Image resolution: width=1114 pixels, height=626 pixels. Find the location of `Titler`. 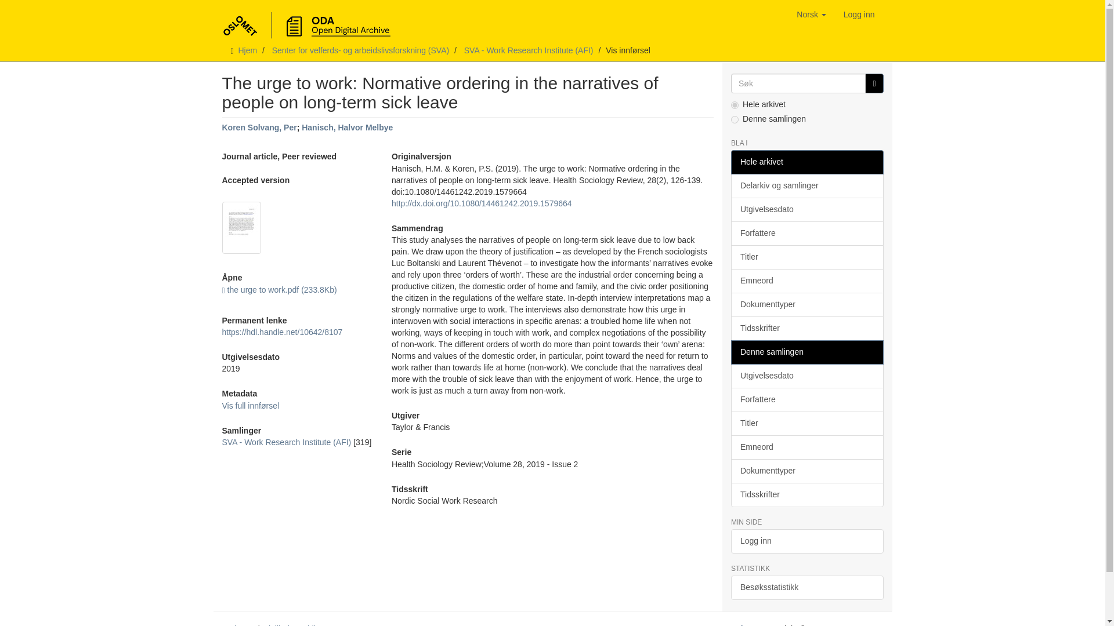

Titler is located at coordinates (806, 257).